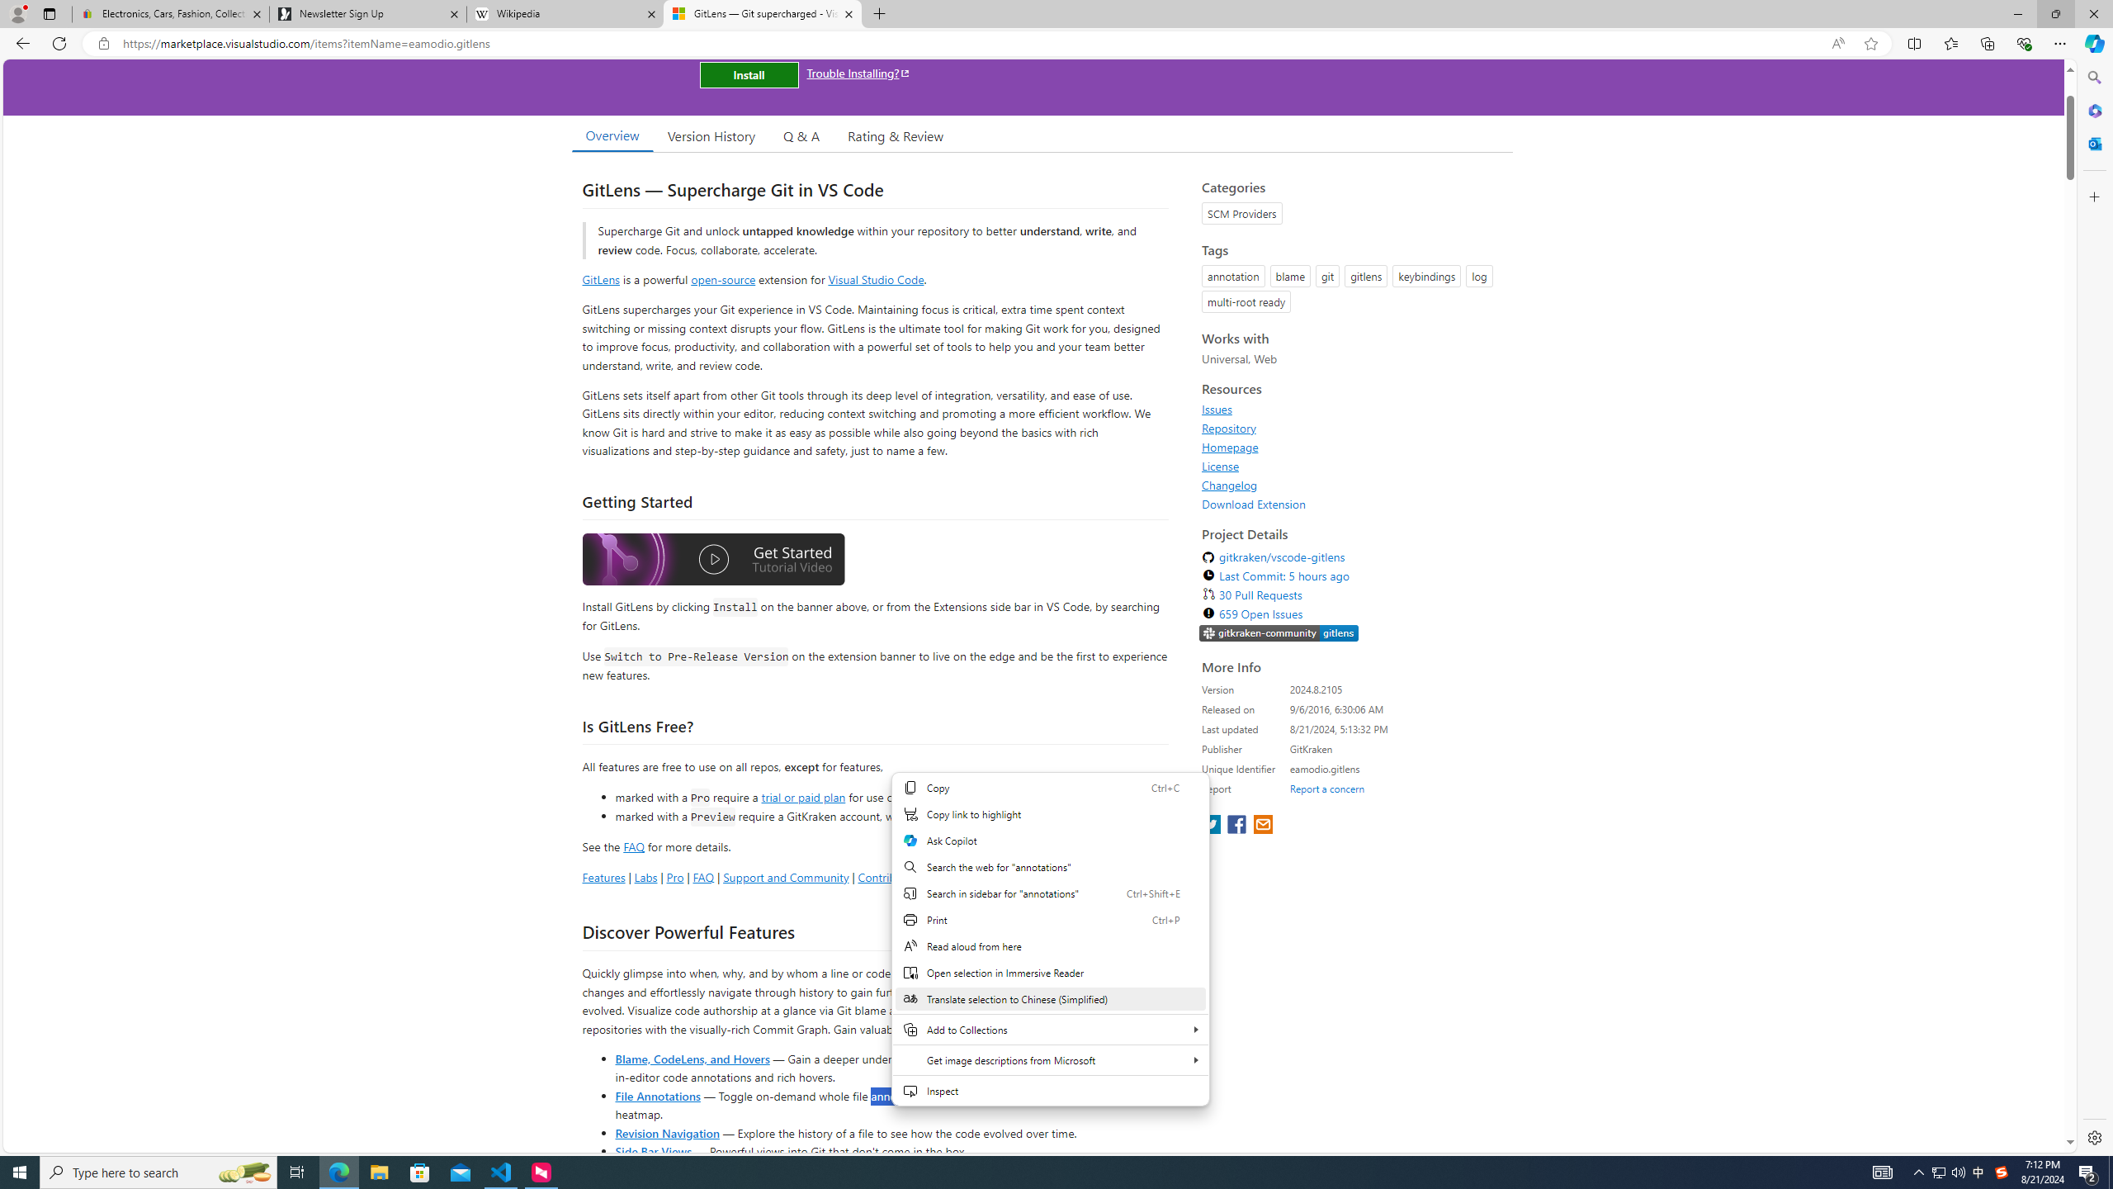 This screenshot has width=2113, height=1189. What do you see at coordinates (1217, 410) in the screenshot?
I see `Issues` at bounding box center [1217, 410].